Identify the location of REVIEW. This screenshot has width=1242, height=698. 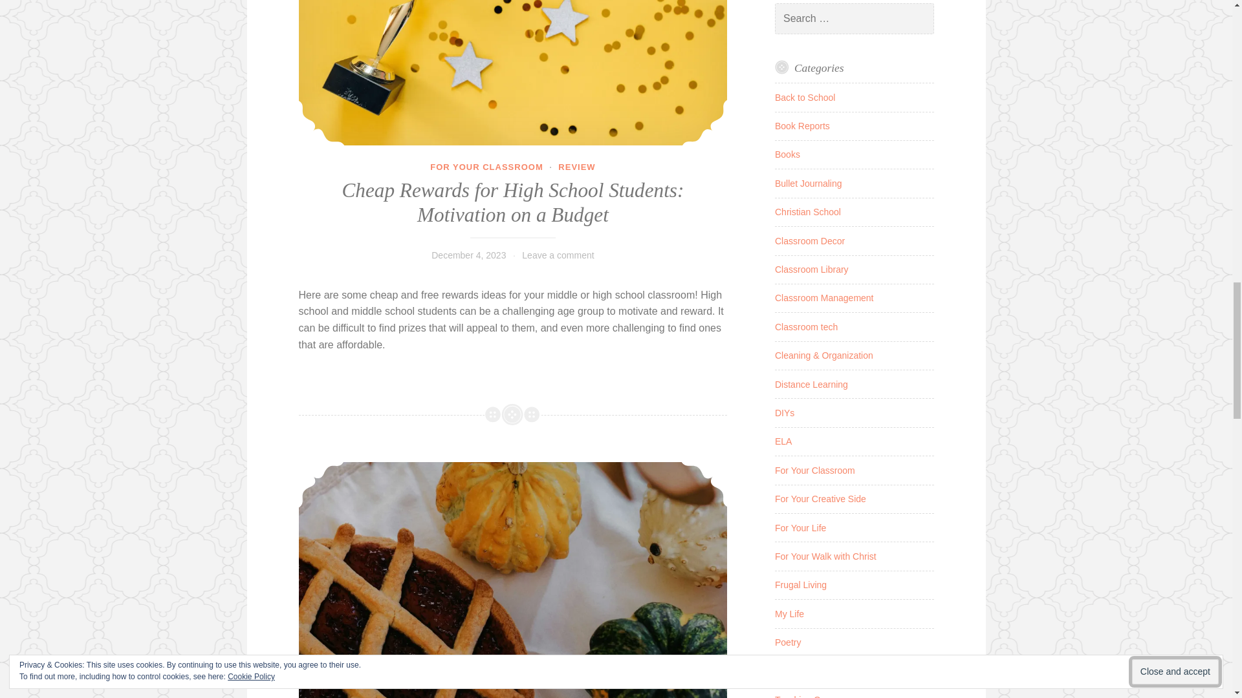
(576, 167).